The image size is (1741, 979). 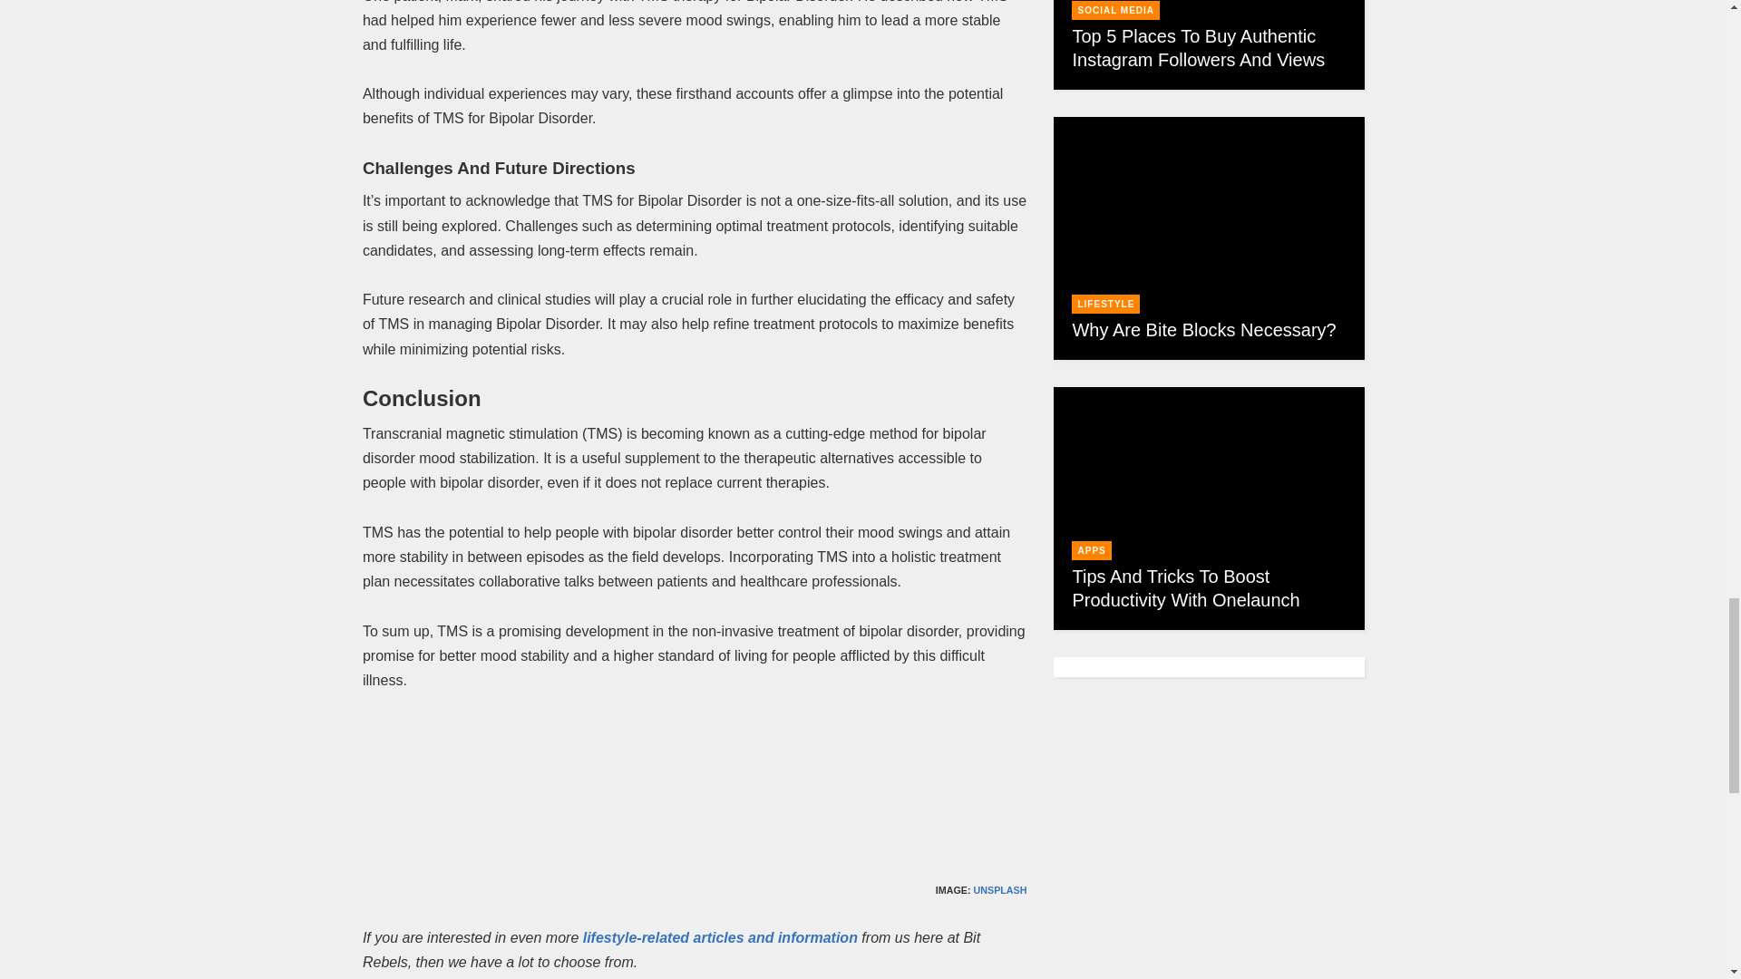 What do you see at coordinates (695, 784) in the screenshot?
I see `TMS Bipolar Disorder Novel Approach Mood Stabilization` at bounding box center [695, 784].